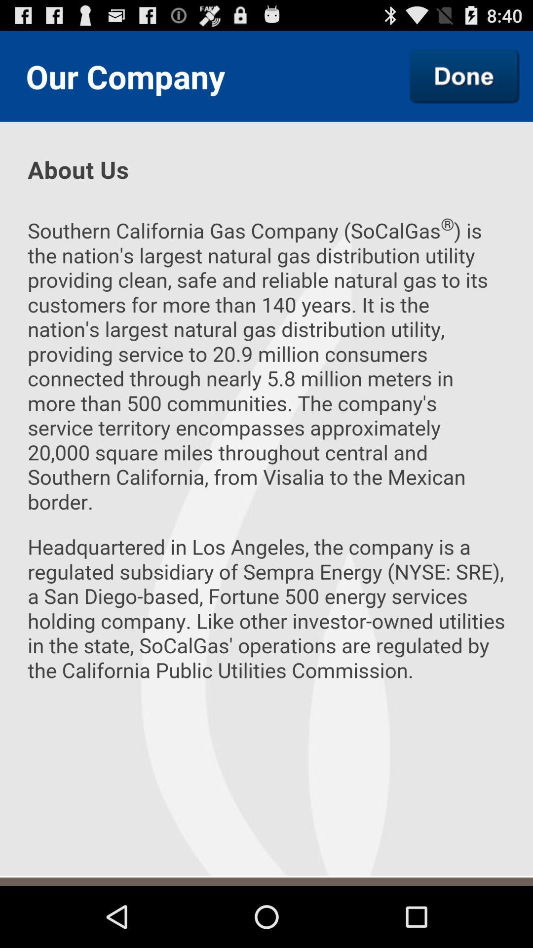 This screenshot has width=533, height=948. Describe the element at coordinates (464, 76) in the screenshot. I see `exit page` at that location.